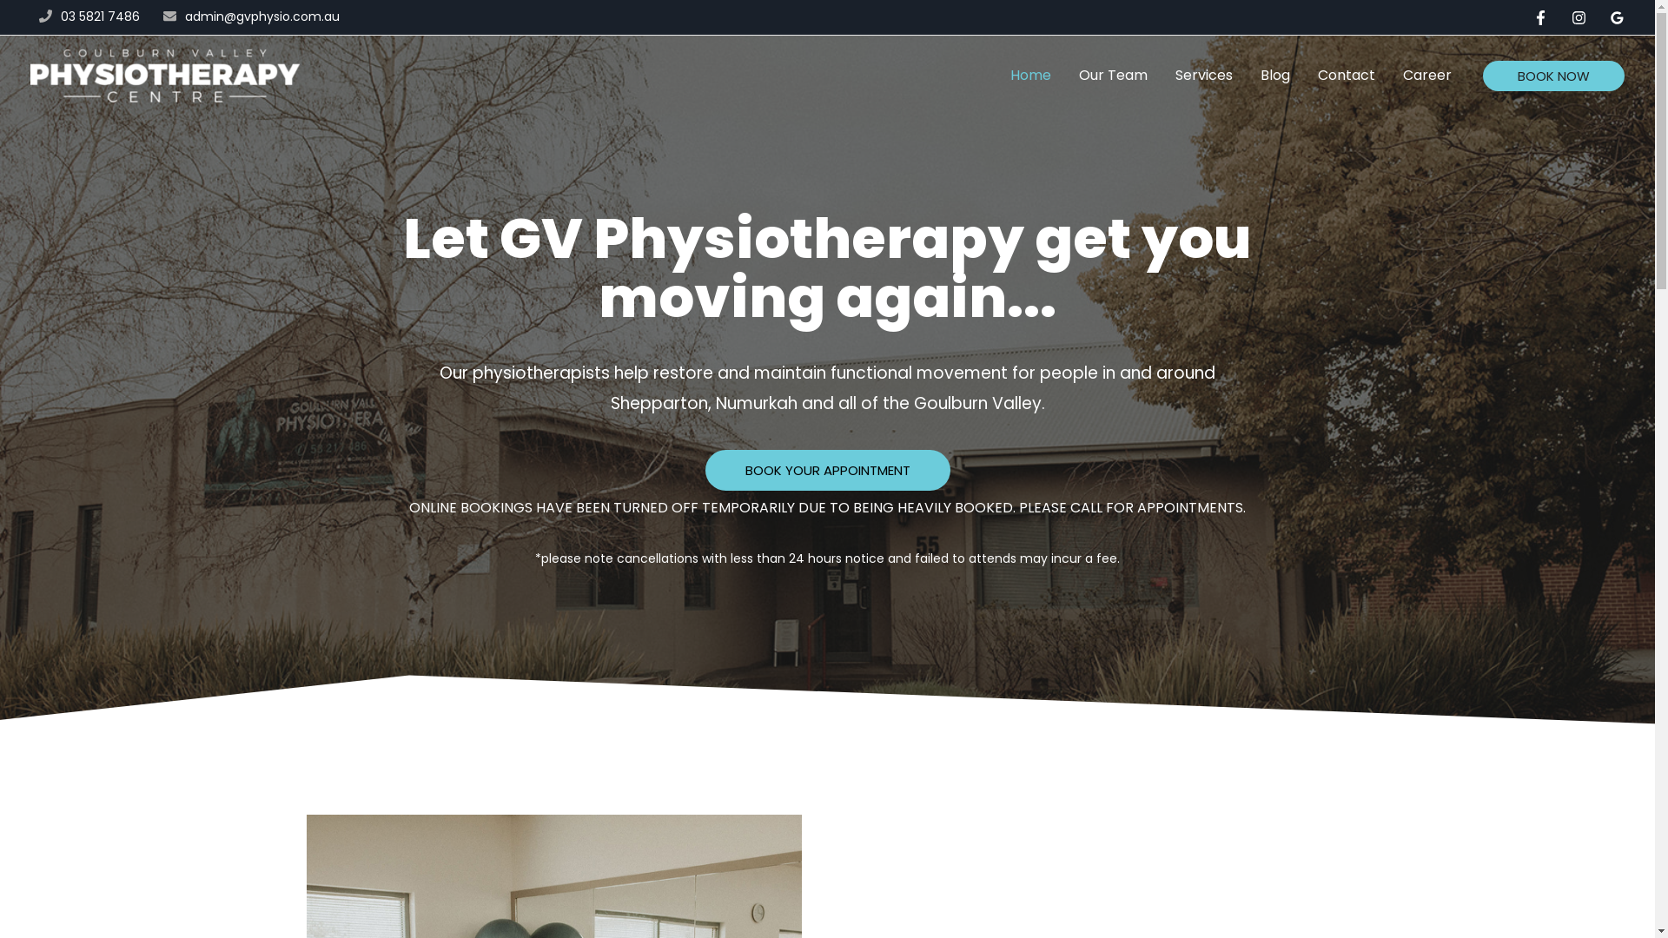 This screenshot has height=938, width=1668. Describe the element at coordinates (101, 17) in the screenshot. I see `03 5821 7486` at that location.